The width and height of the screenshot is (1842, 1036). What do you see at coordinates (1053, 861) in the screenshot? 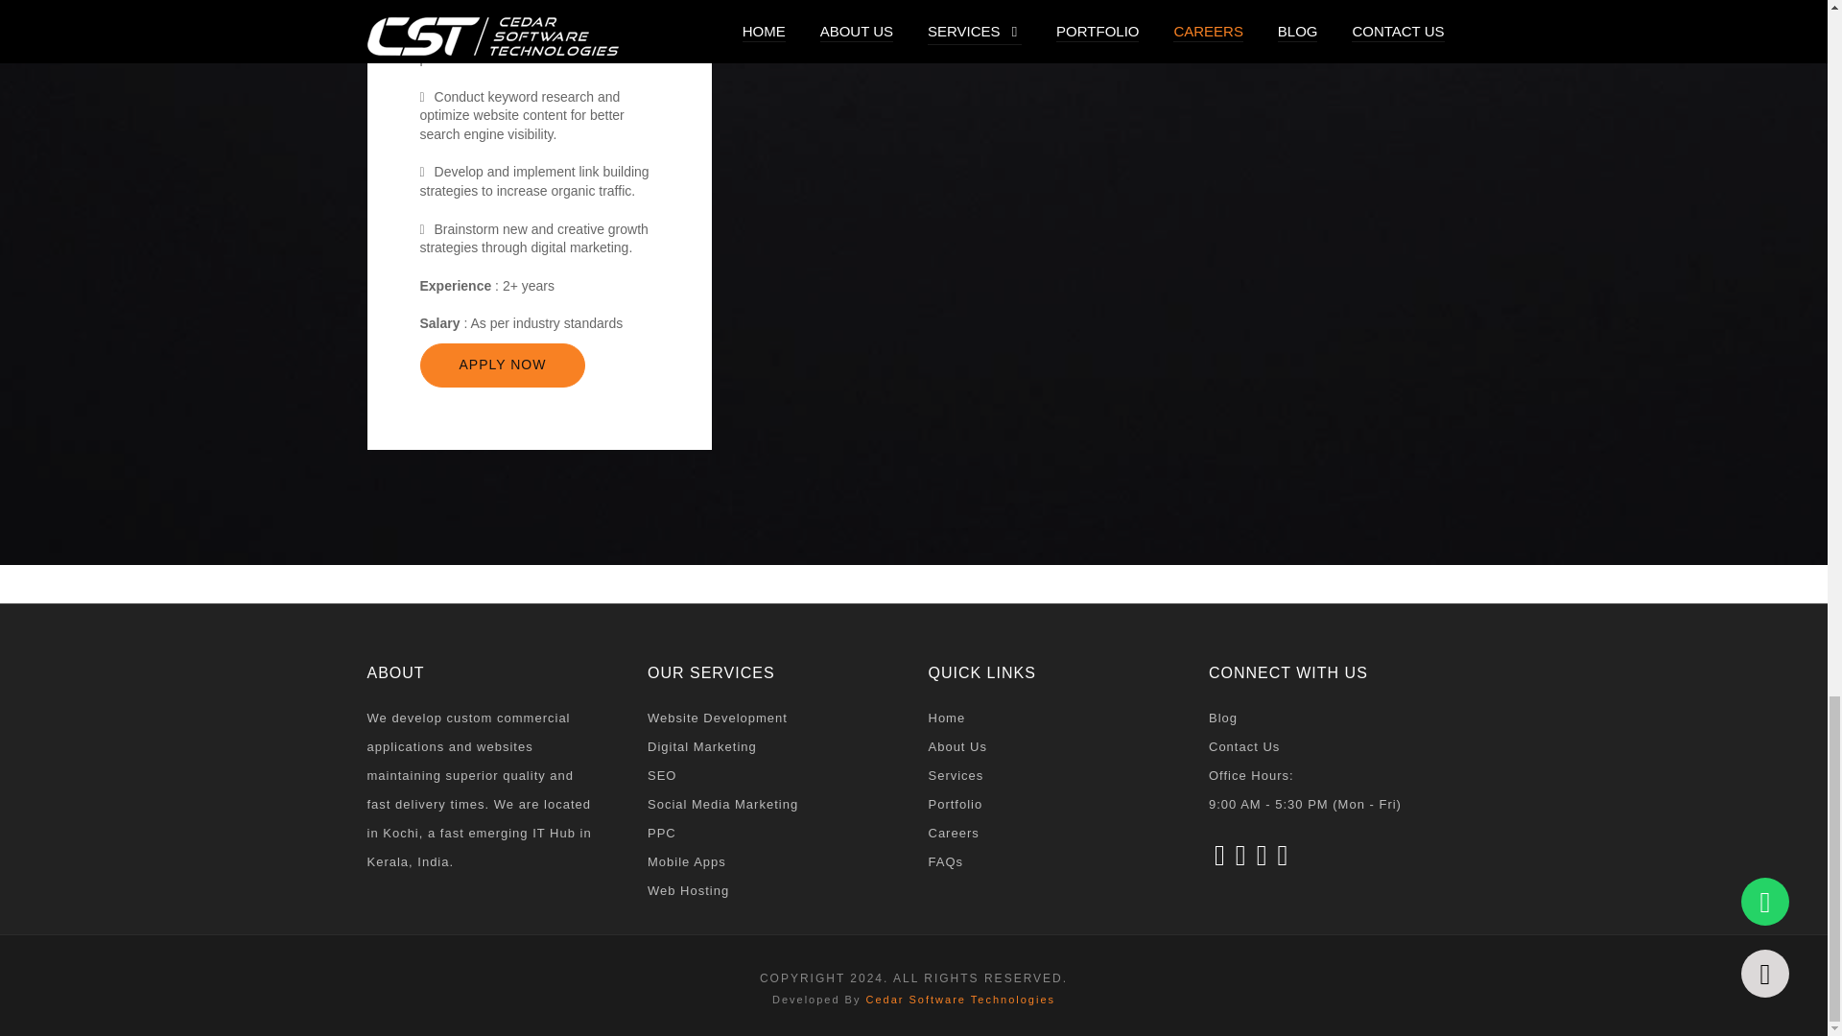
I see `FAQs` at bounding box center [1053, 861].